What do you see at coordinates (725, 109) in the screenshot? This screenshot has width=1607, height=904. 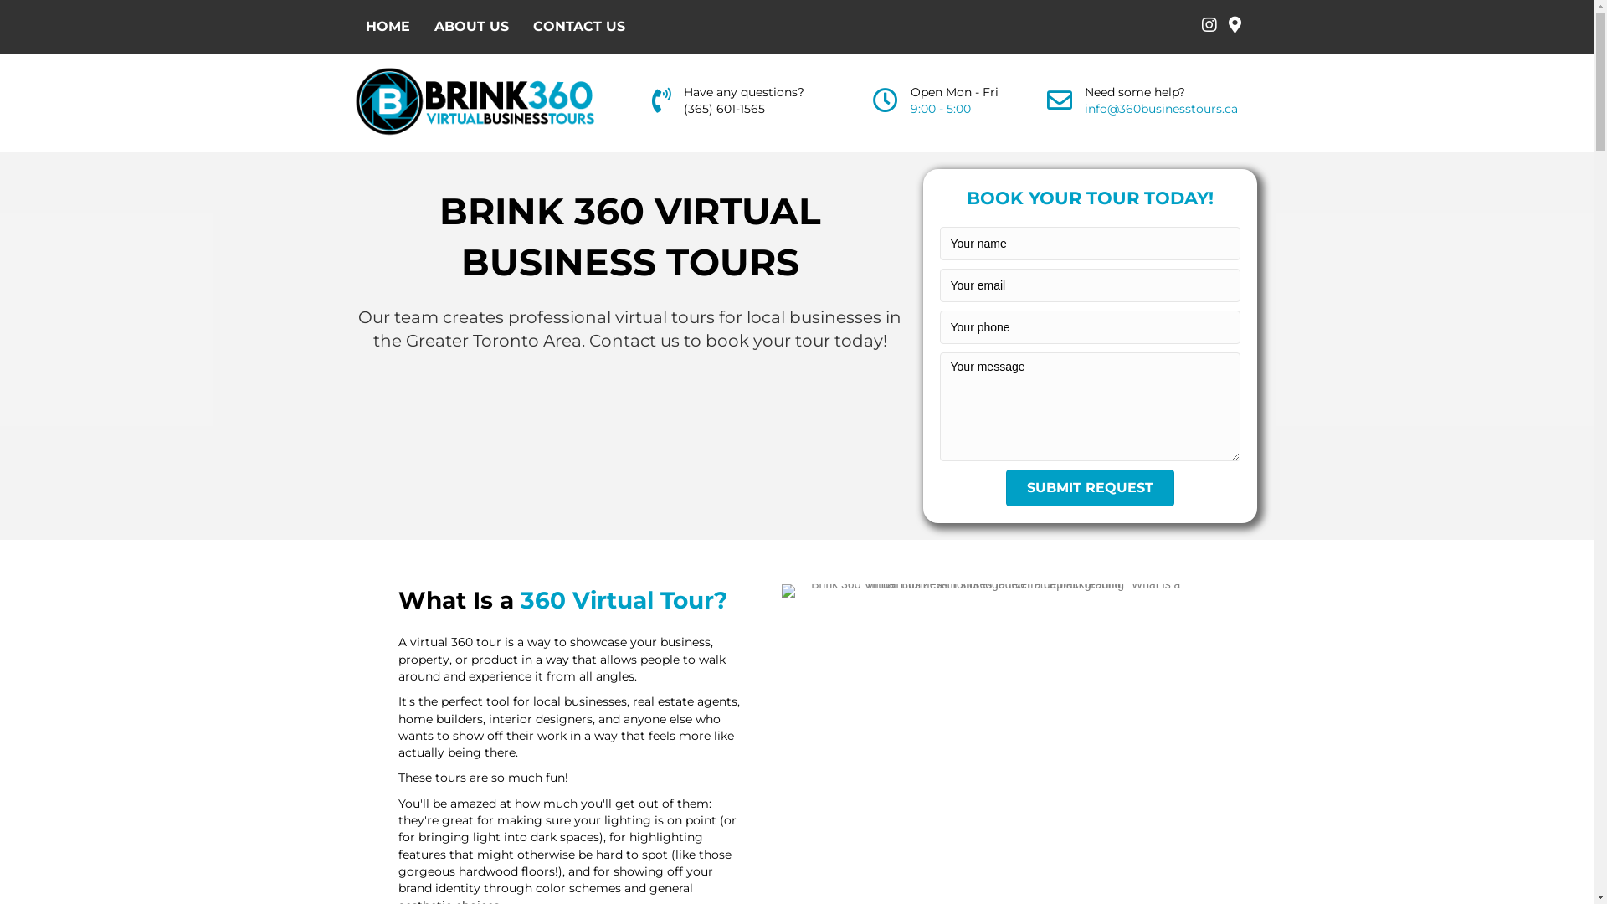 I see `(365) 601-1565` at bounding box center [725, 109].